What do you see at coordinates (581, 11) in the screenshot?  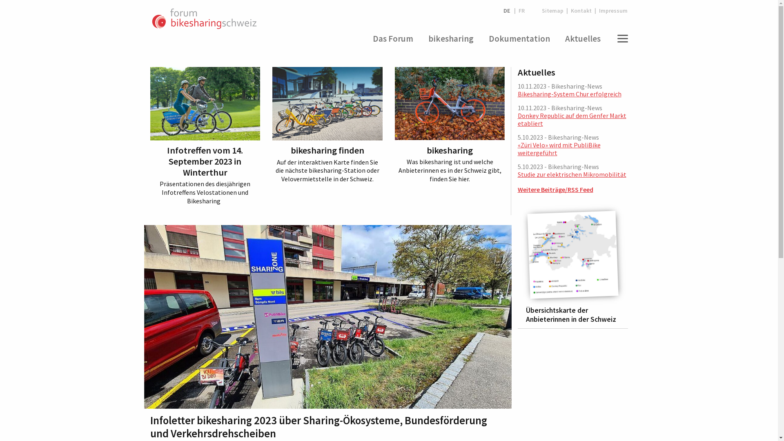 I see `Kontakt` at bounding box center [581, 11].